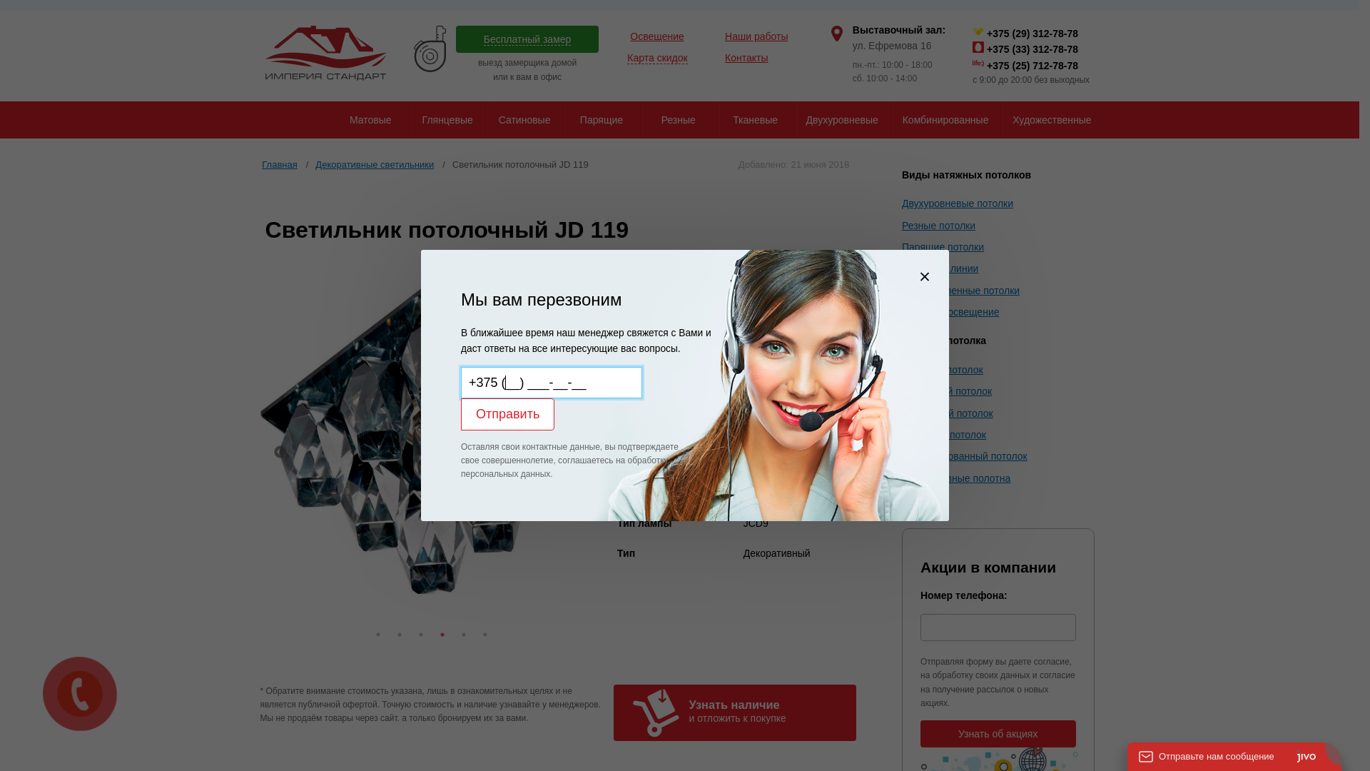  I want to click on 3, so click(421, 635).